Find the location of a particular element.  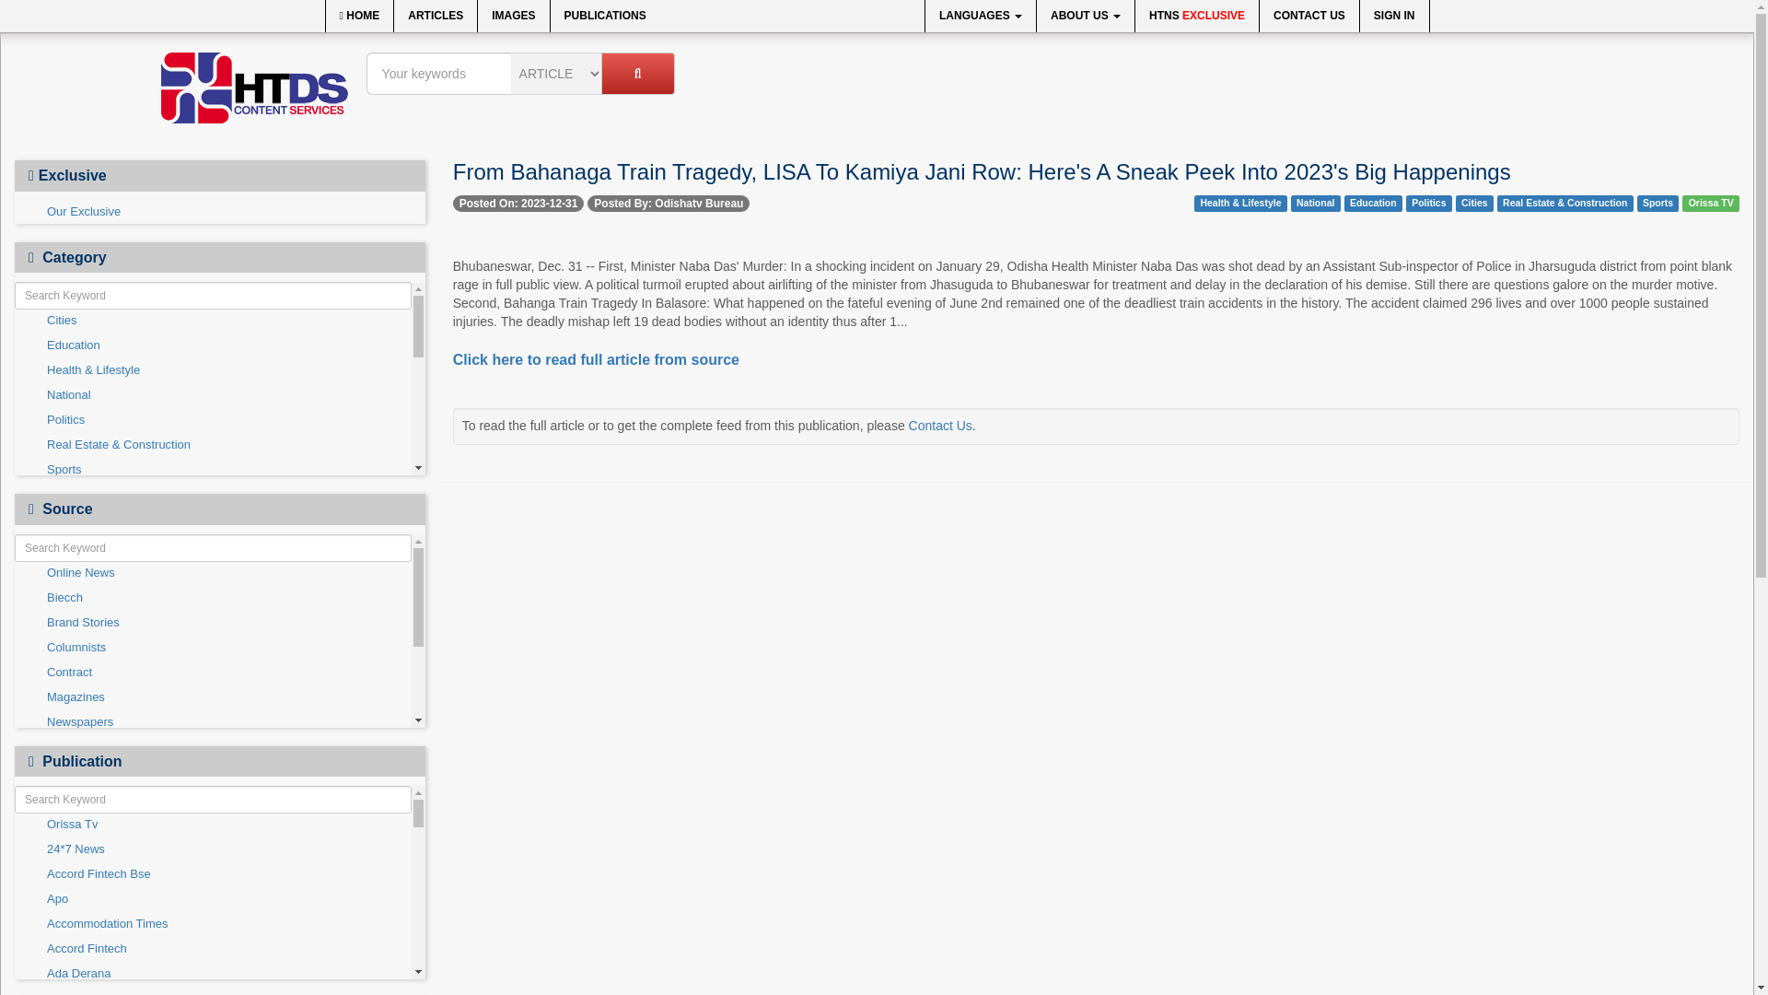

Sponsored is located at coordinates (213, 743).